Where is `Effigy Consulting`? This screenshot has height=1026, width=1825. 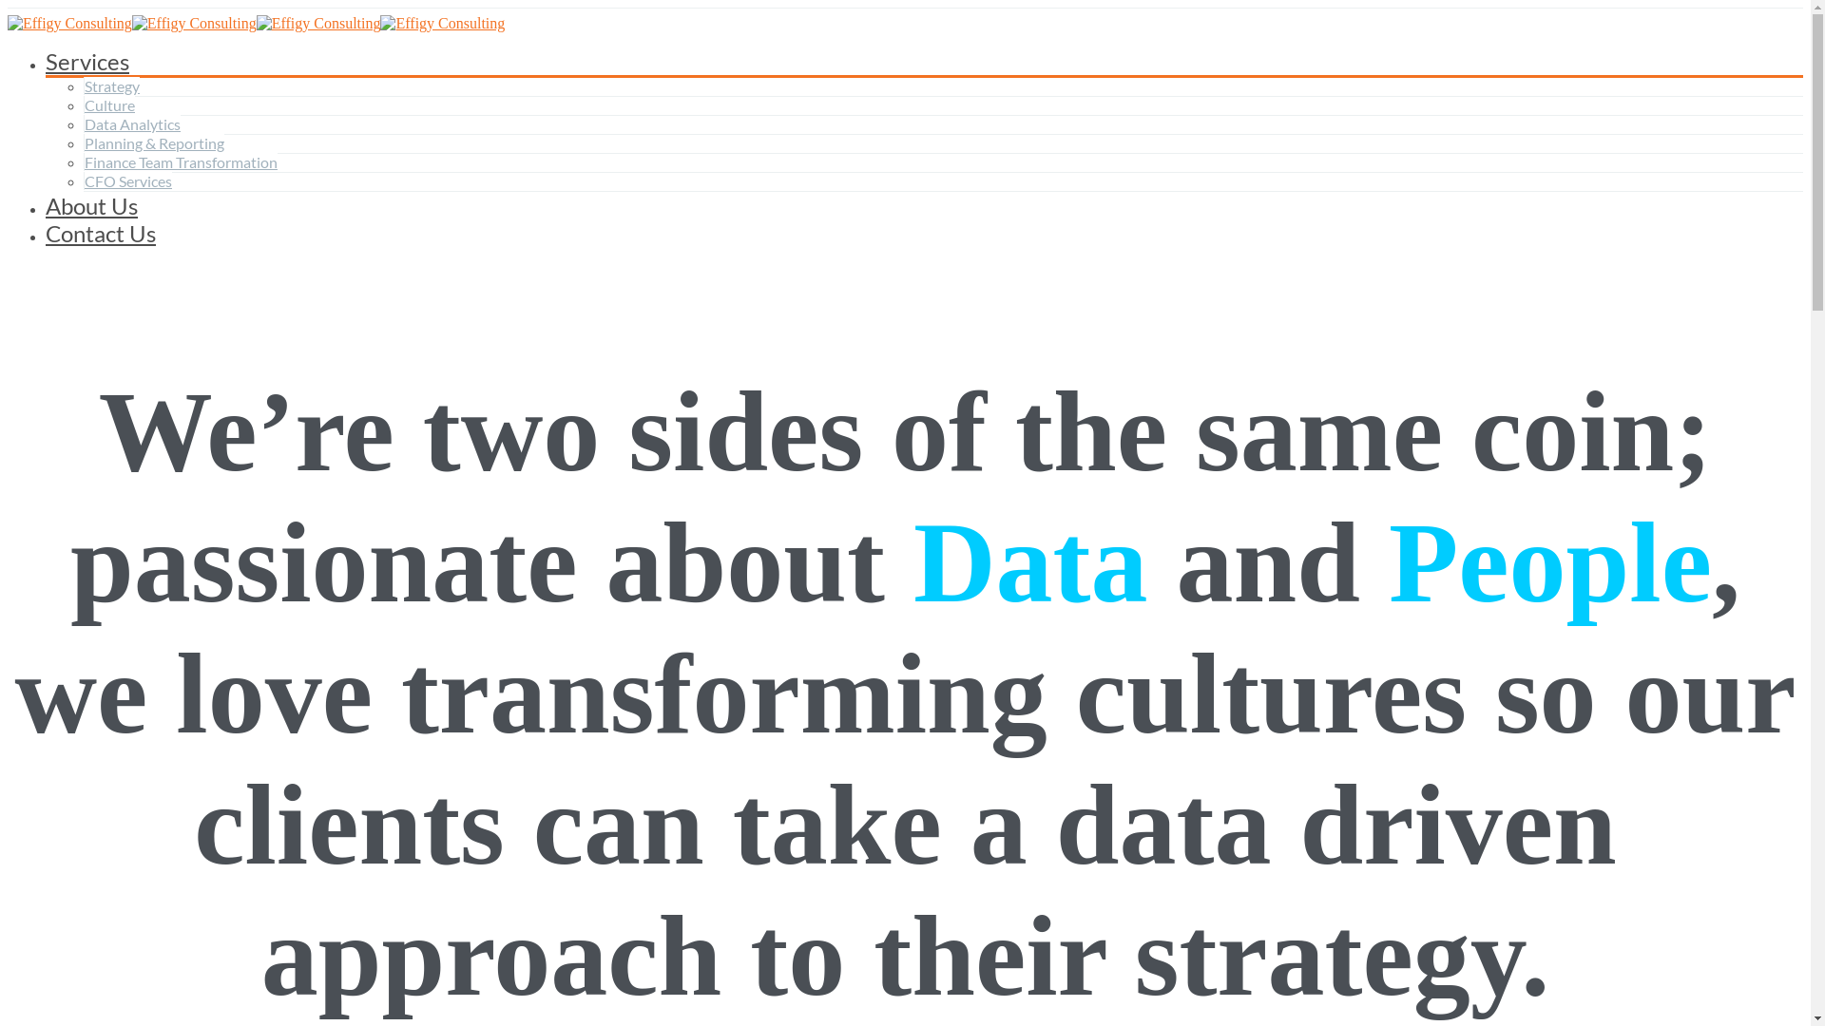
Effigy Consulting is located at coordinates (319, 24).